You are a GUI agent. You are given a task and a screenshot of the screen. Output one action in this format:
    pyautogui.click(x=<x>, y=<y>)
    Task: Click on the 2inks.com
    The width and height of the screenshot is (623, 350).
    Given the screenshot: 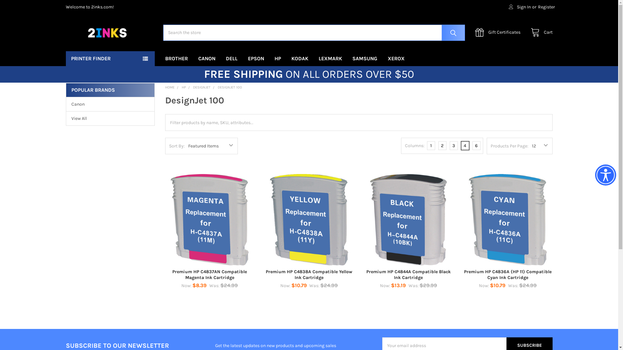 What is the action you would take?
    pyautogui.click(x=106, y=33)
    